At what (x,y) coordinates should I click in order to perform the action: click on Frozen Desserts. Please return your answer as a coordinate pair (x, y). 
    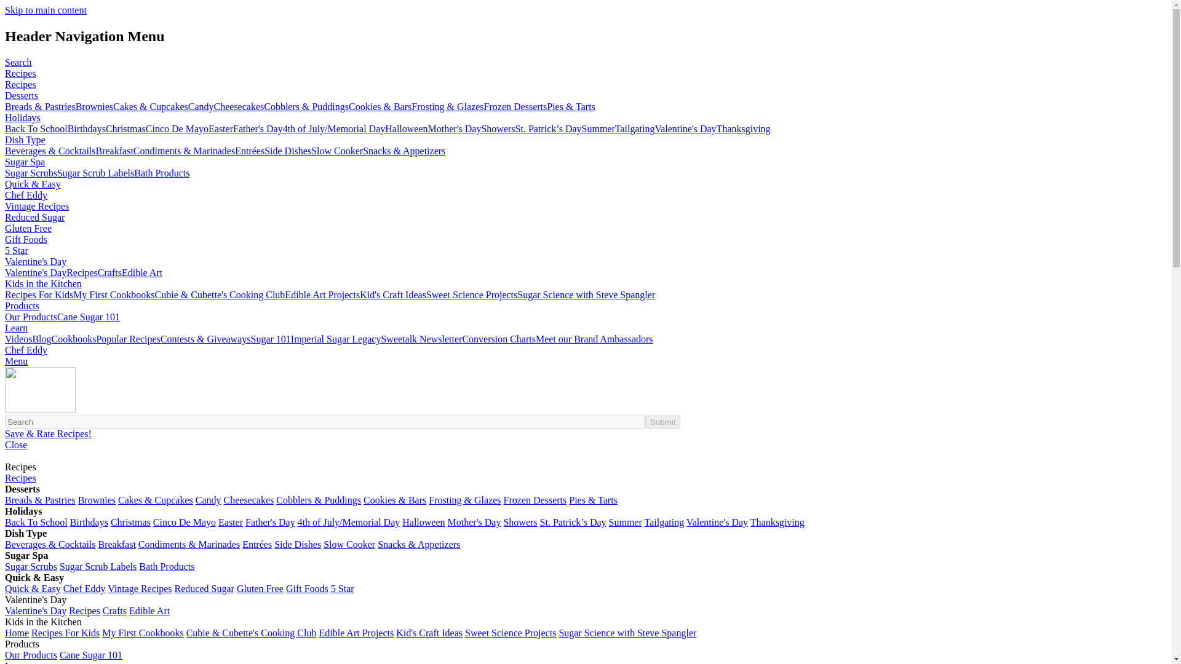
    Looking at the image, I should click on (515, 107).